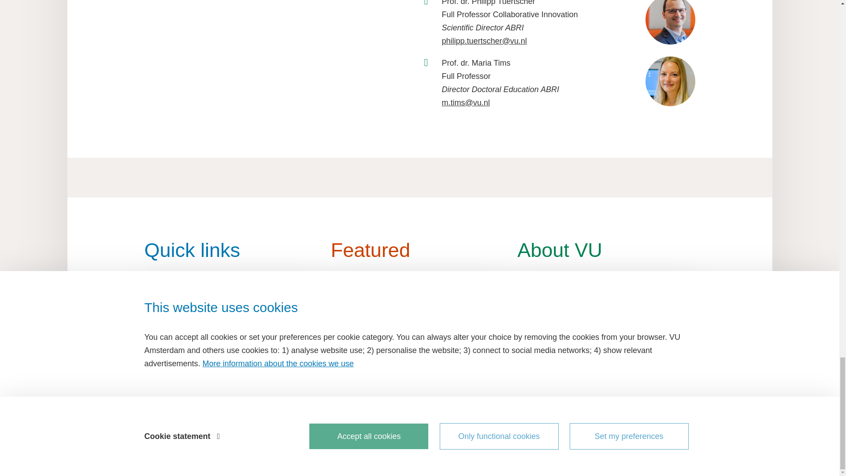  I want to click on VU Press Office, so click(233, 361).